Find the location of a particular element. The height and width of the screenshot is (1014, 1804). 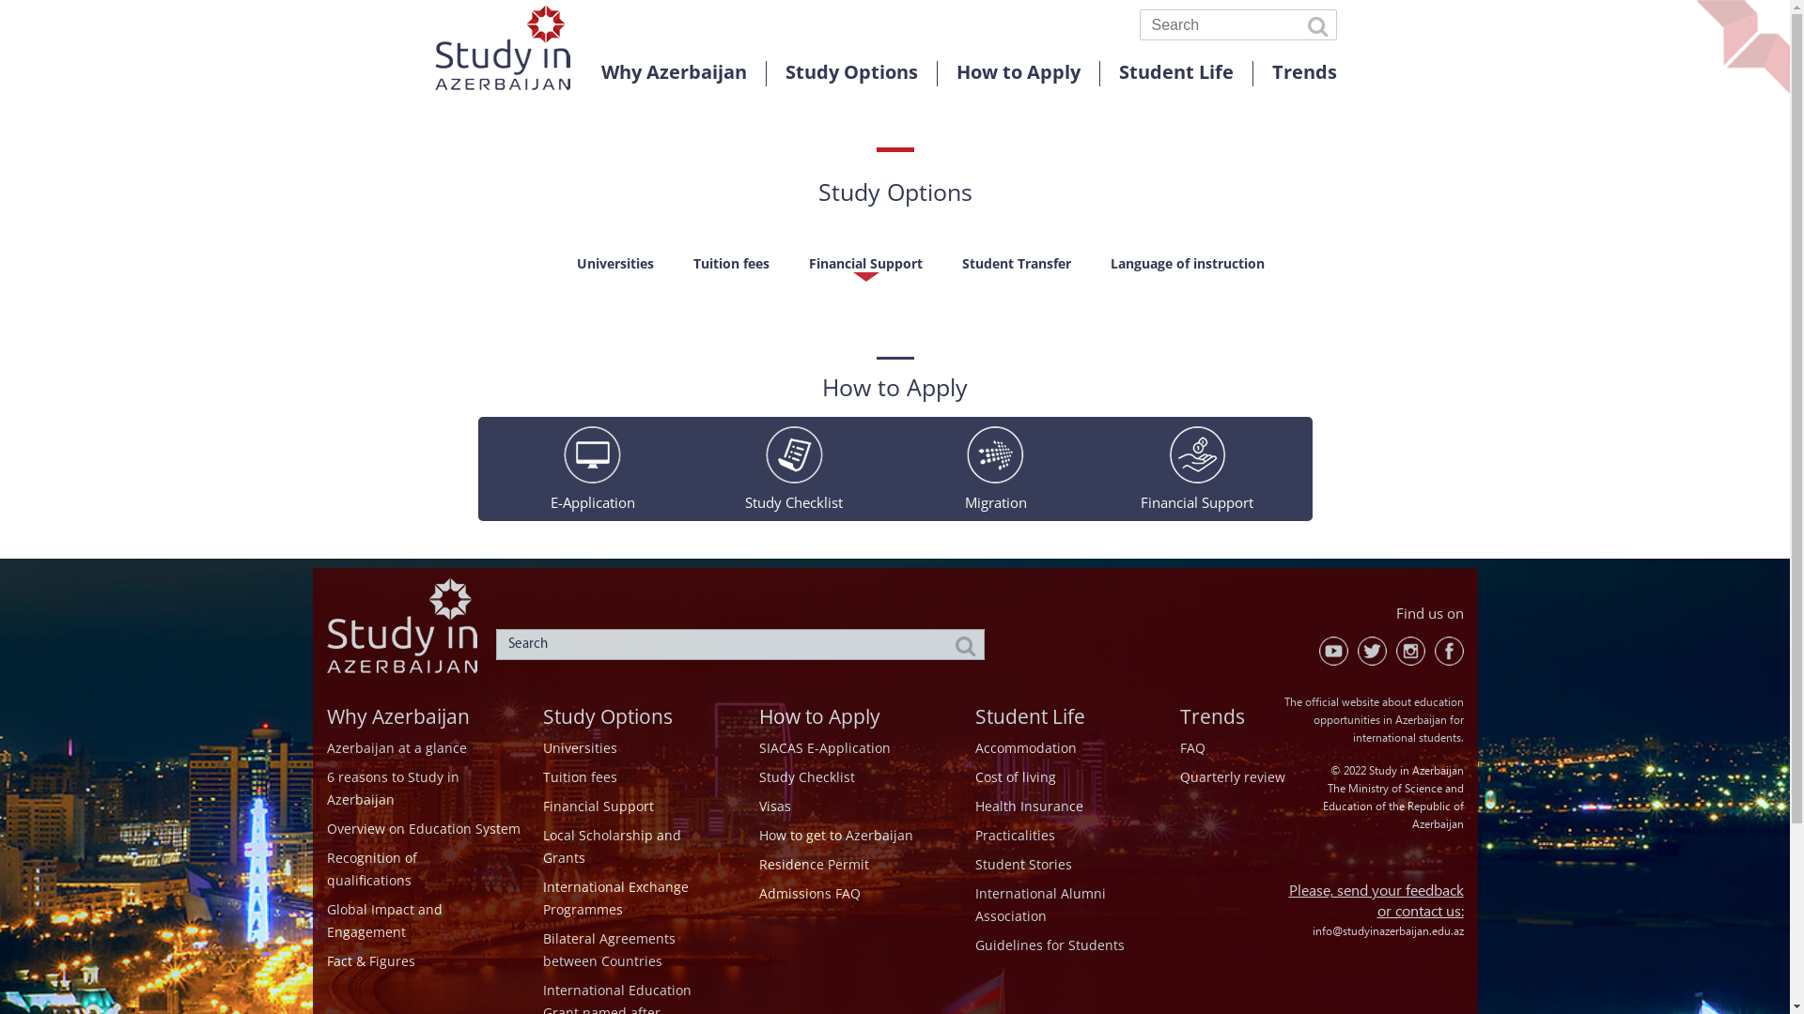

Financial Support is located at coordinates (1197, 454).